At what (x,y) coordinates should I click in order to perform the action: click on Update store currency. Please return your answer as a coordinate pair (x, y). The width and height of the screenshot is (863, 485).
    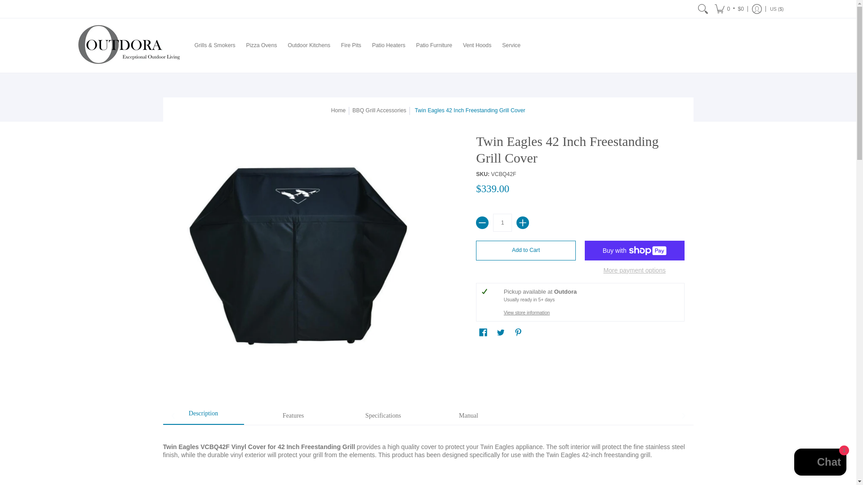
    Looking at the image, I should click on (777, 9).